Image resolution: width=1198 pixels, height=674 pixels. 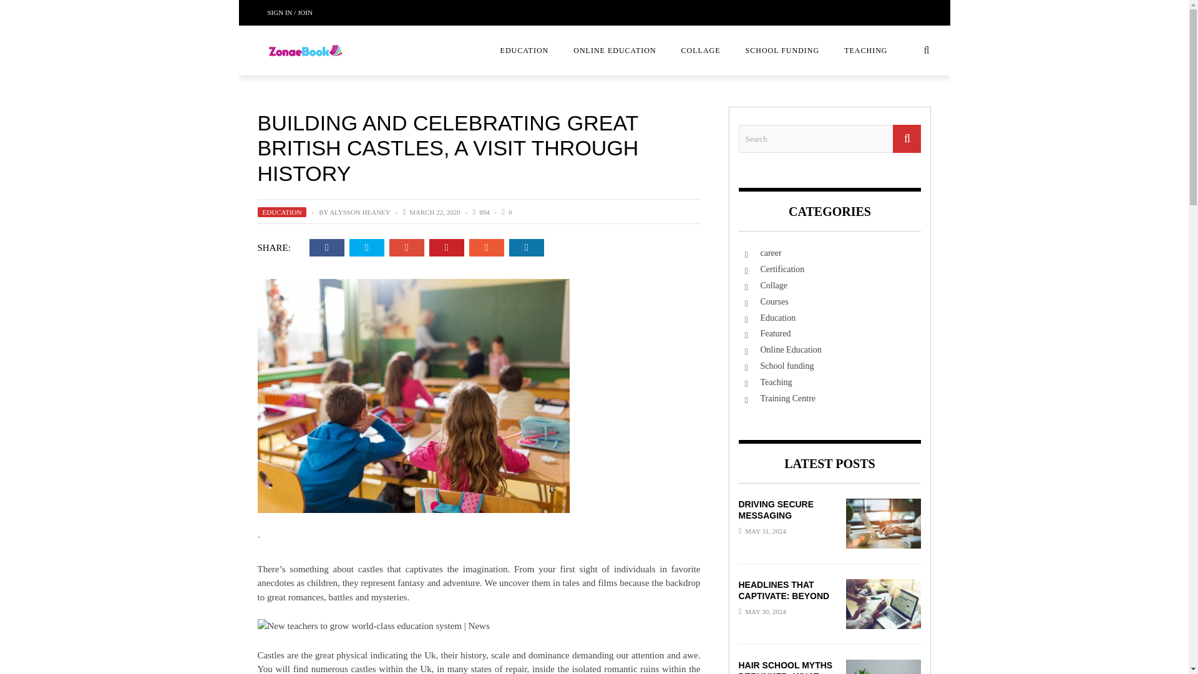 I want to click on Stumbleupon, so click(x=487, y=248).